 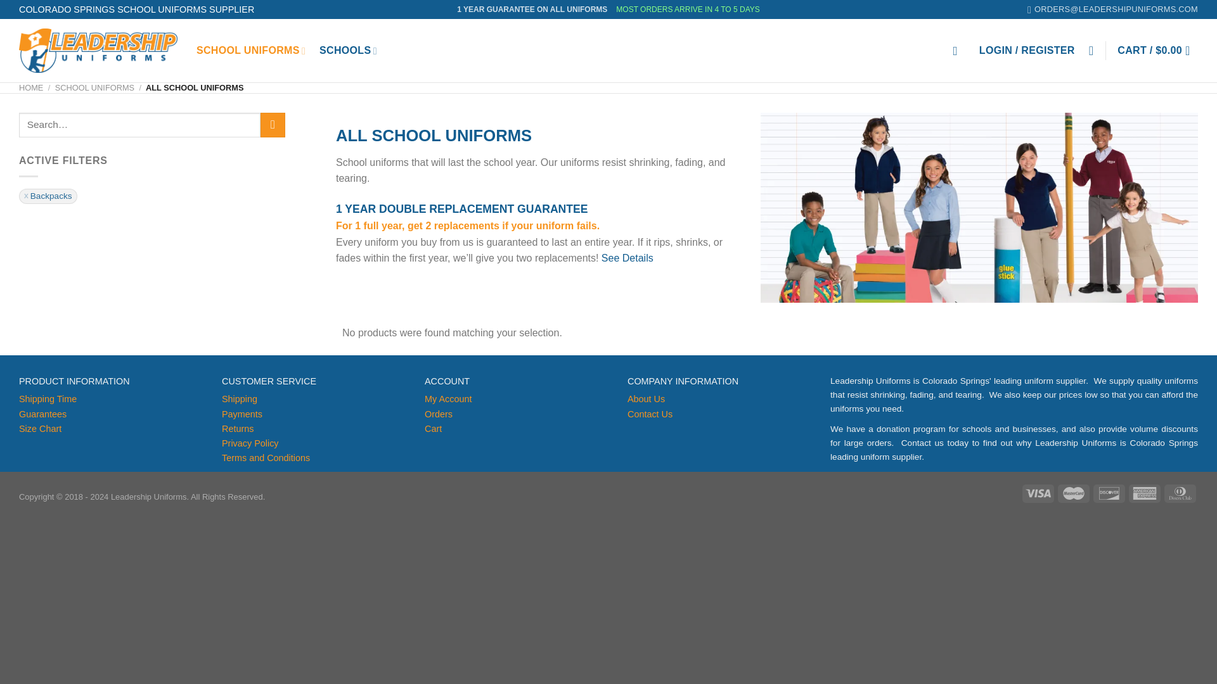 What do you see at coordinates (250, 51) in the screenshot?
I see `SCHOOL UNIFORMS` at bounding box center [250, 51].